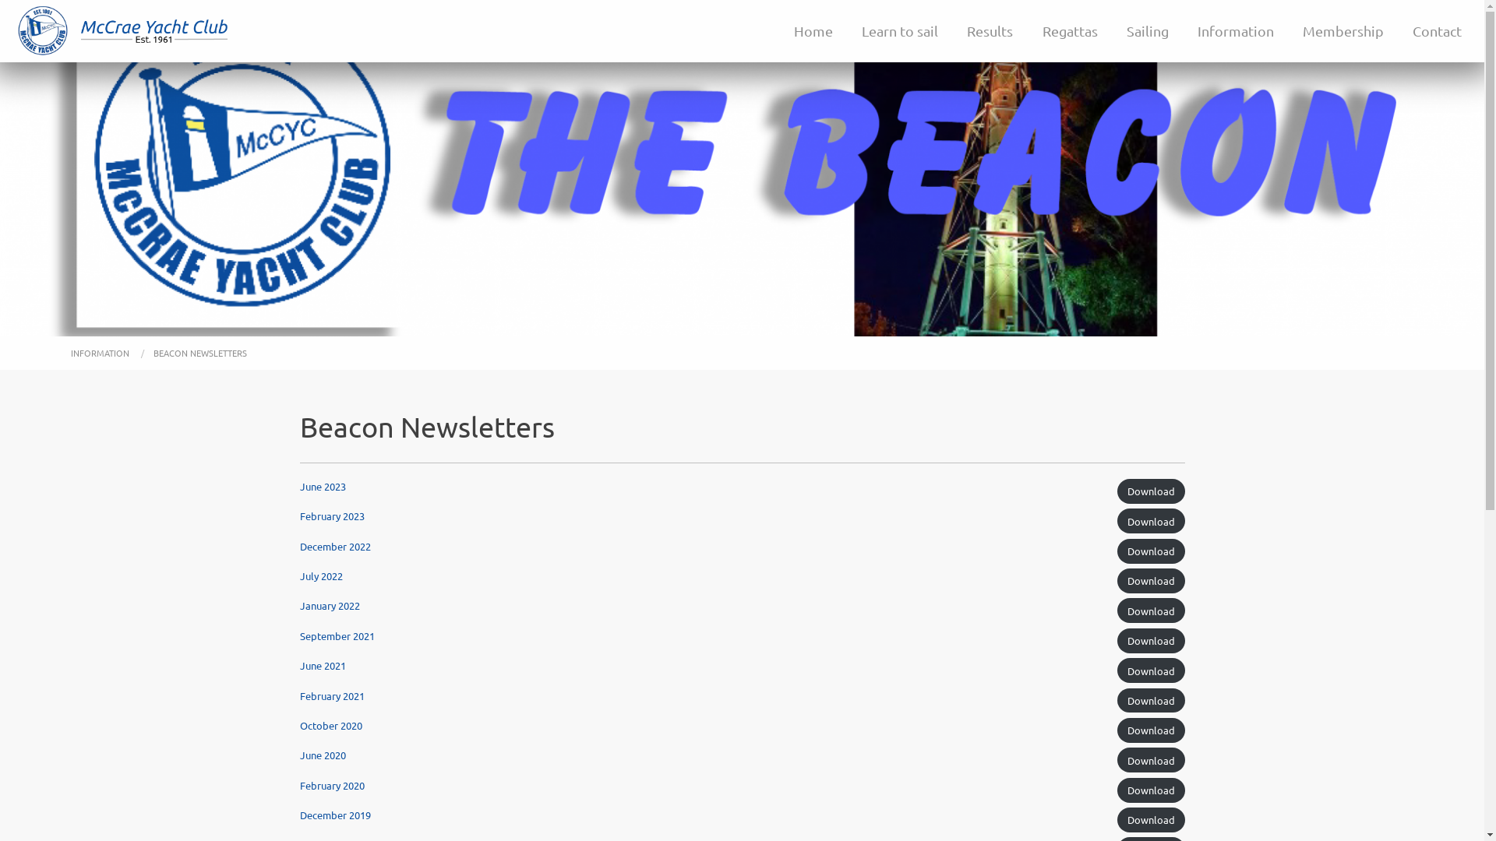 The height and width of the screenshot is (841, 1496). What do you see at coordinates (1152, 641) in the screenshot?
I see `Download` at bounding box center [1152, 641].